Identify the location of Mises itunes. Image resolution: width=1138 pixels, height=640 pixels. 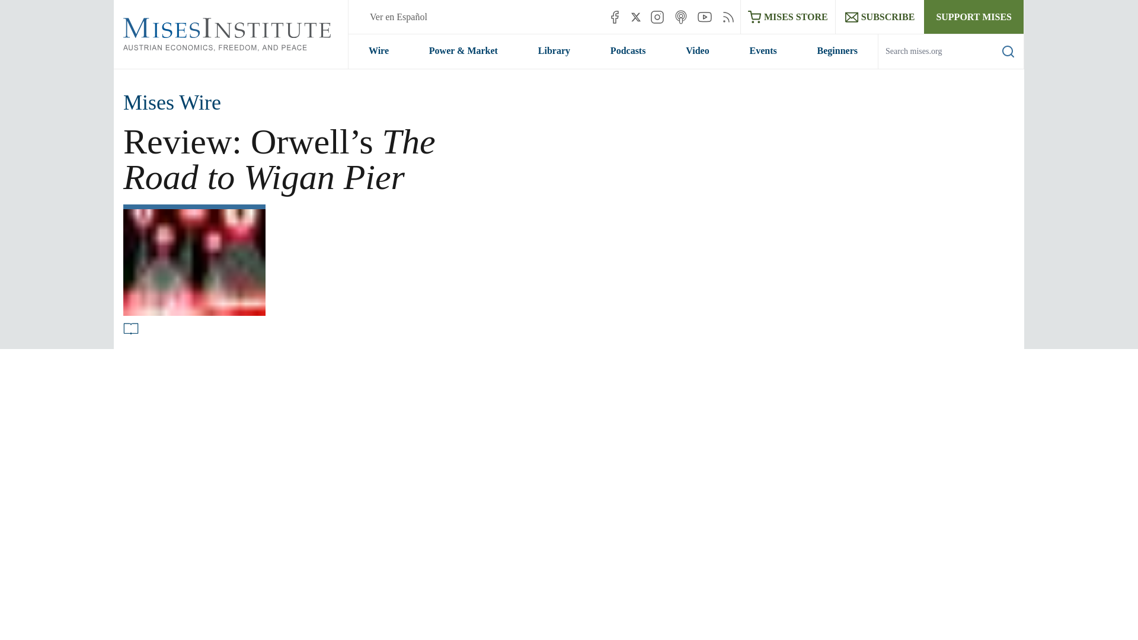
(680, 17).